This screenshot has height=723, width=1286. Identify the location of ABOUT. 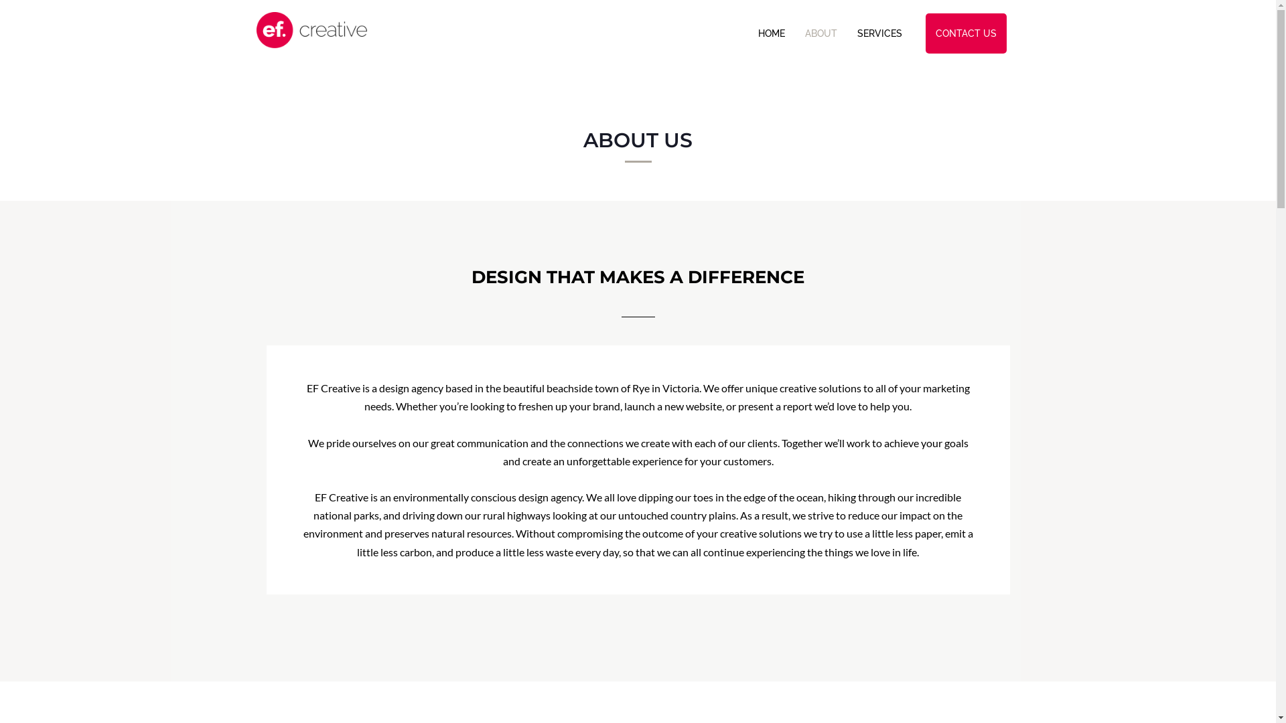
(820, 33).